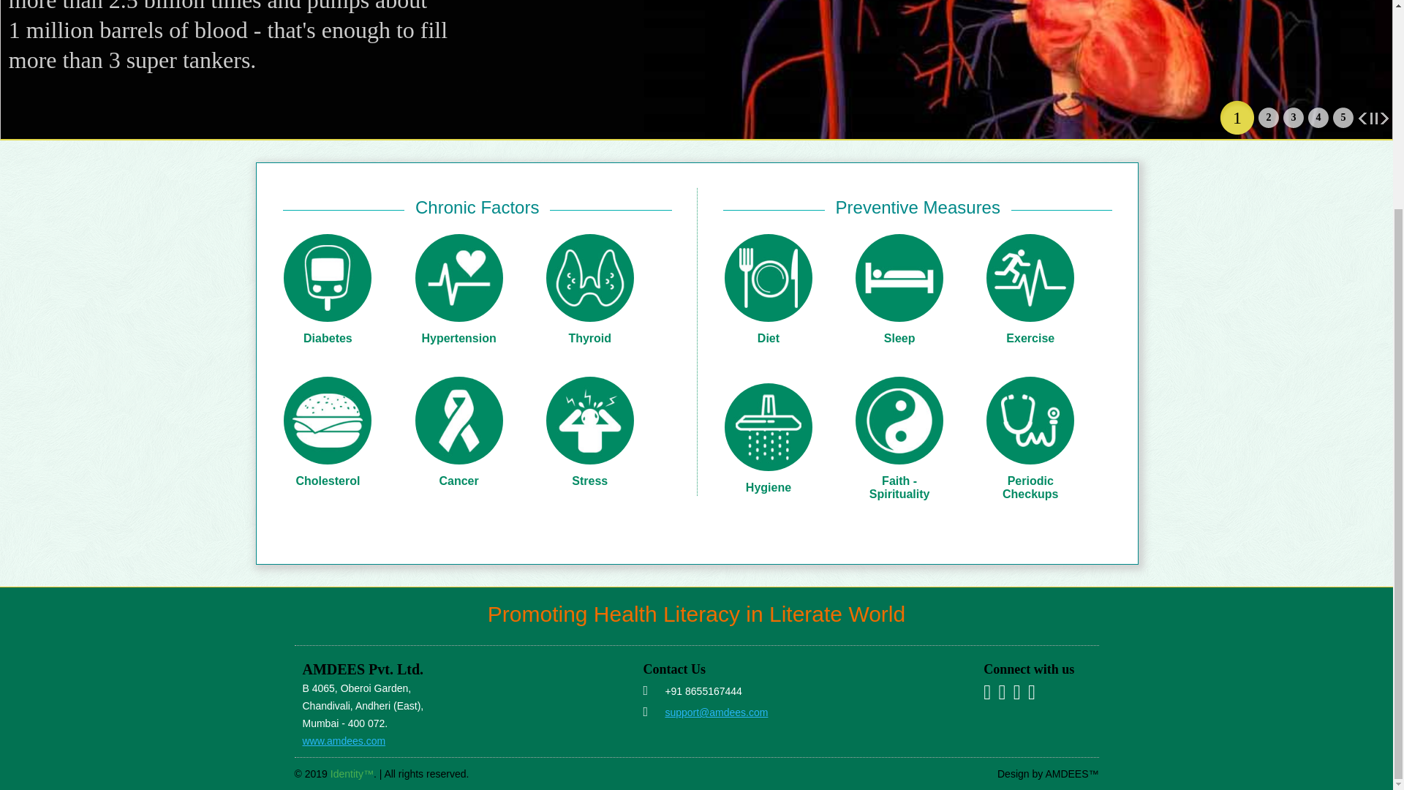 Image resolution: width=1404 pixels, height=790 pixels. Describe the element at coordinates (1294, 117) in the screenshot. I see `3` at that location.